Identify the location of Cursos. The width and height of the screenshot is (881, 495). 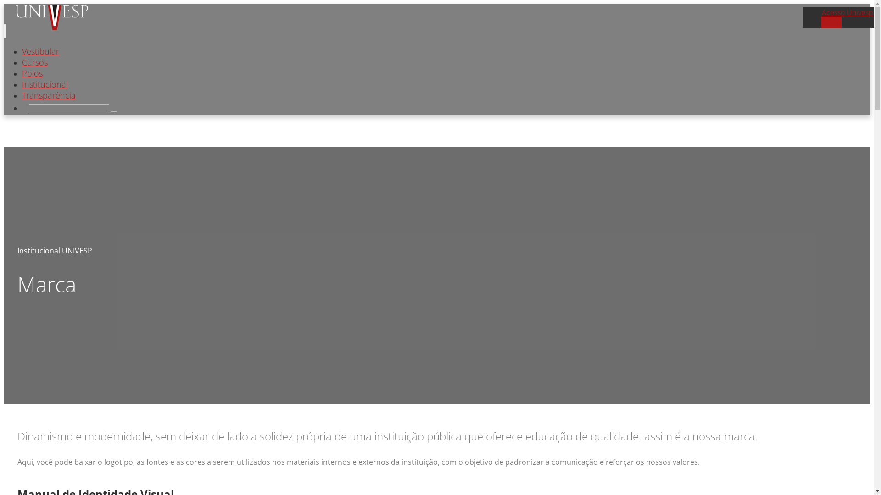
(35, 62).